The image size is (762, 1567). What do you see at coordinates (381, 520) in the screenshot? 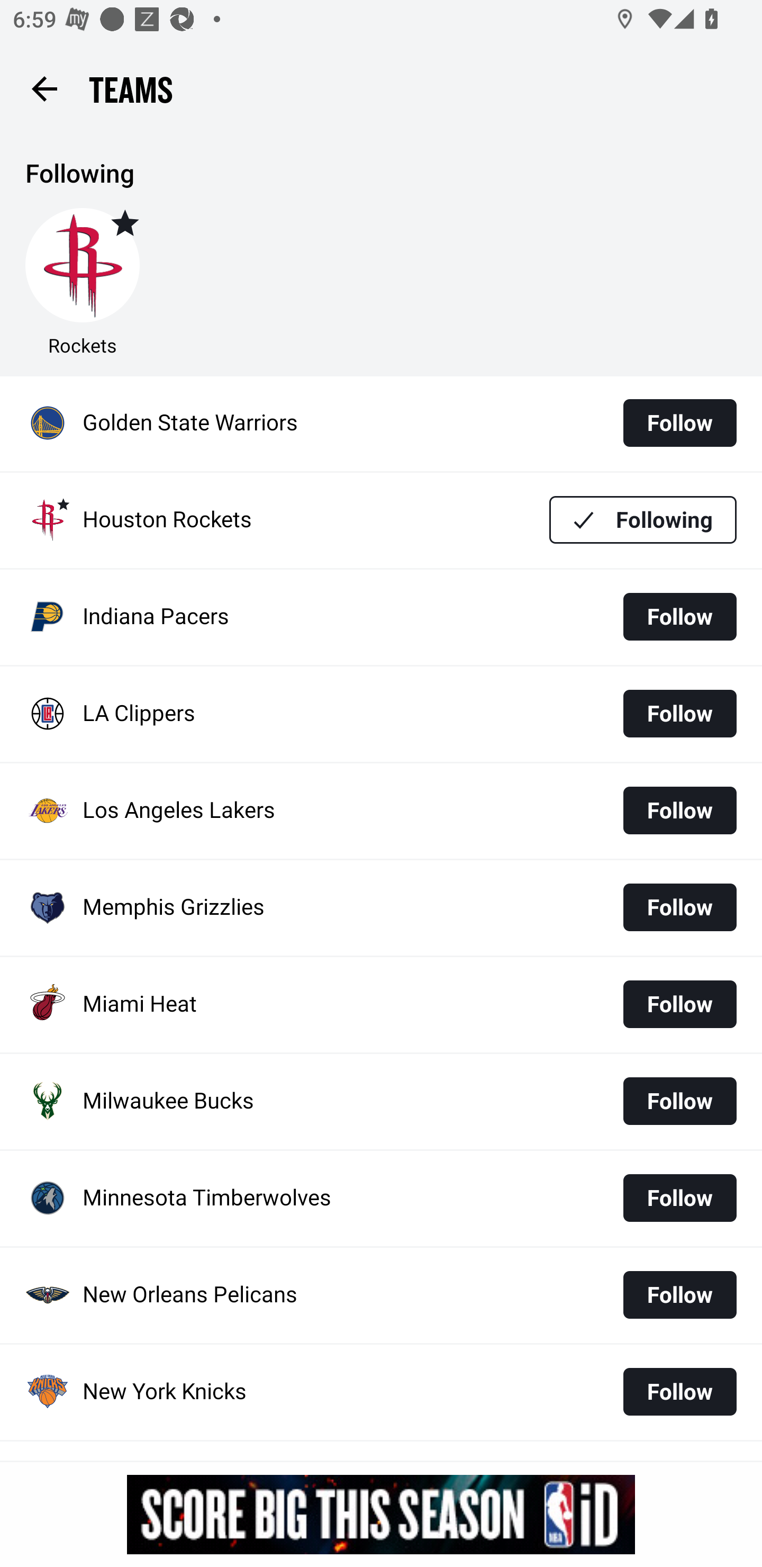
I see `Houston Rockets Following` at bounding box center [381, 520].